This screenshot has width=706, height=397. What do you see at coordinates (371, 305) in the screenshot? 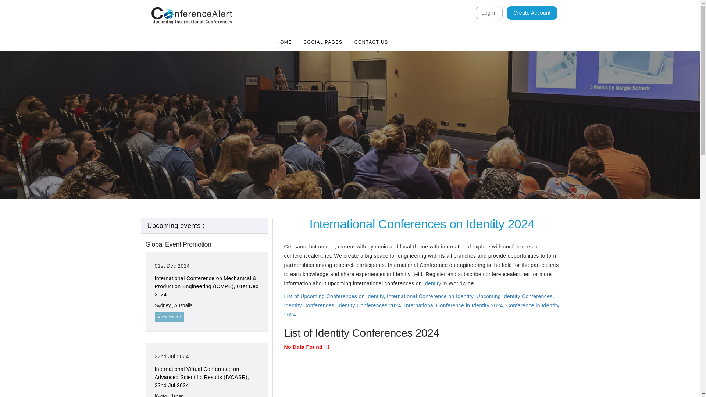
I see `Identity Conferences 2024,` at bounding box center [371, 305].